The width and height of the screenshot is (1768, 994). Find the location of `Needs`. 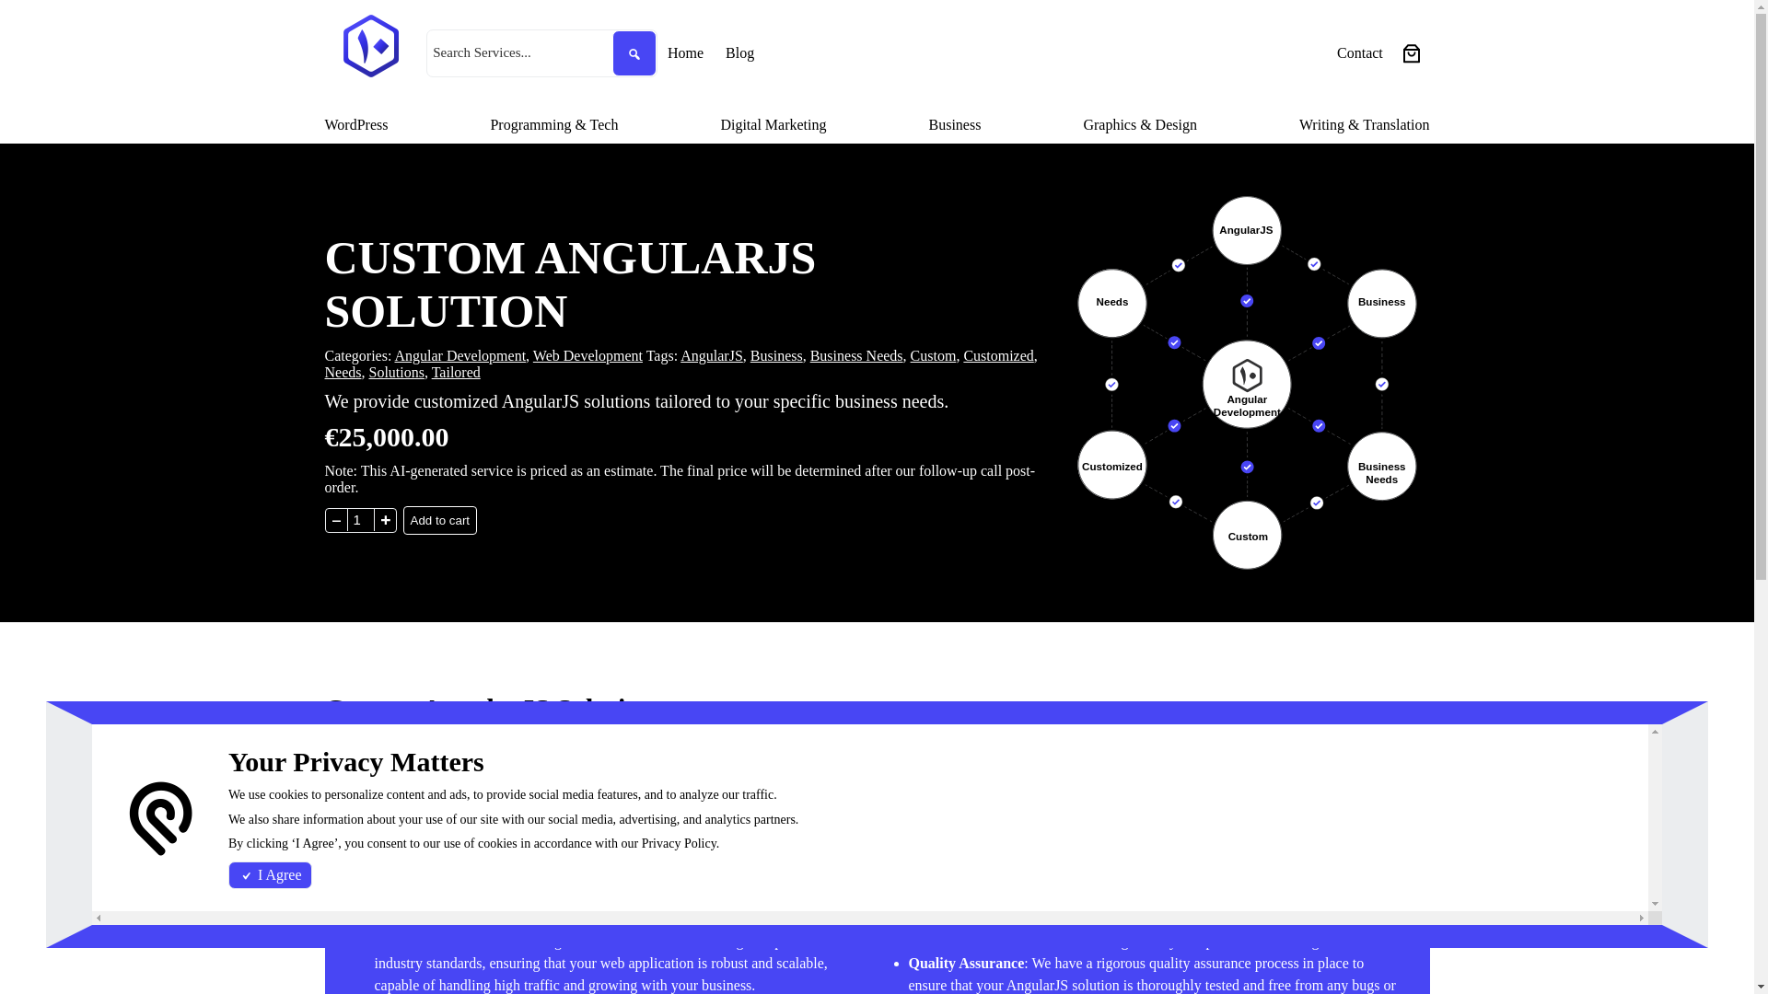

Needs is located at coordinates (342, 372).